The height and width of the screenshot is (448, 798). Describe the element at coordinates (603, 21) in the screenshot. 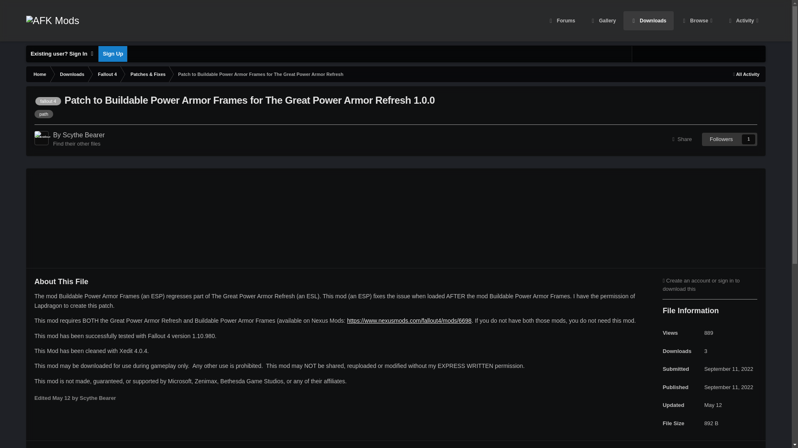

I see `Gallery` at that location.